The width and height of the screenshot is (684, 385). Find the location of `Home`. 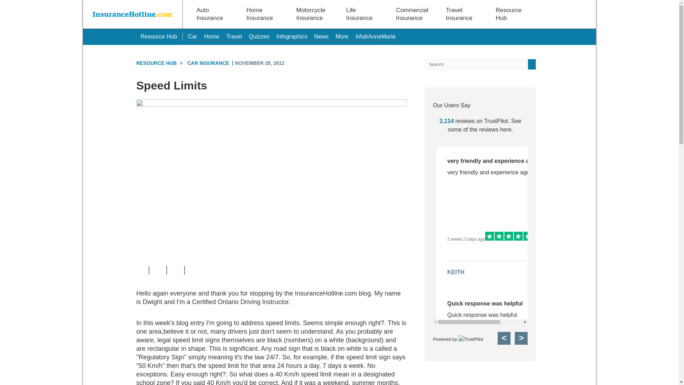

Home is located at coordinates (212, 36).